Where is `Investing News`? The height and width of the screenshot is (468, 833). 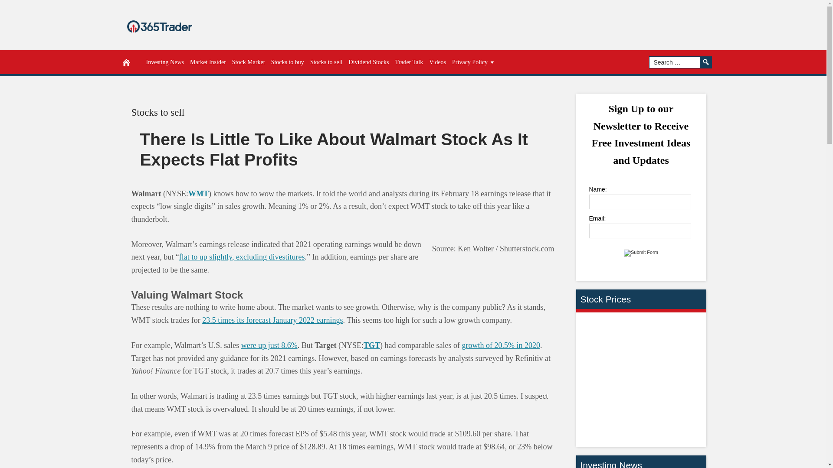 Investing News is located at coordinates (165, 62).